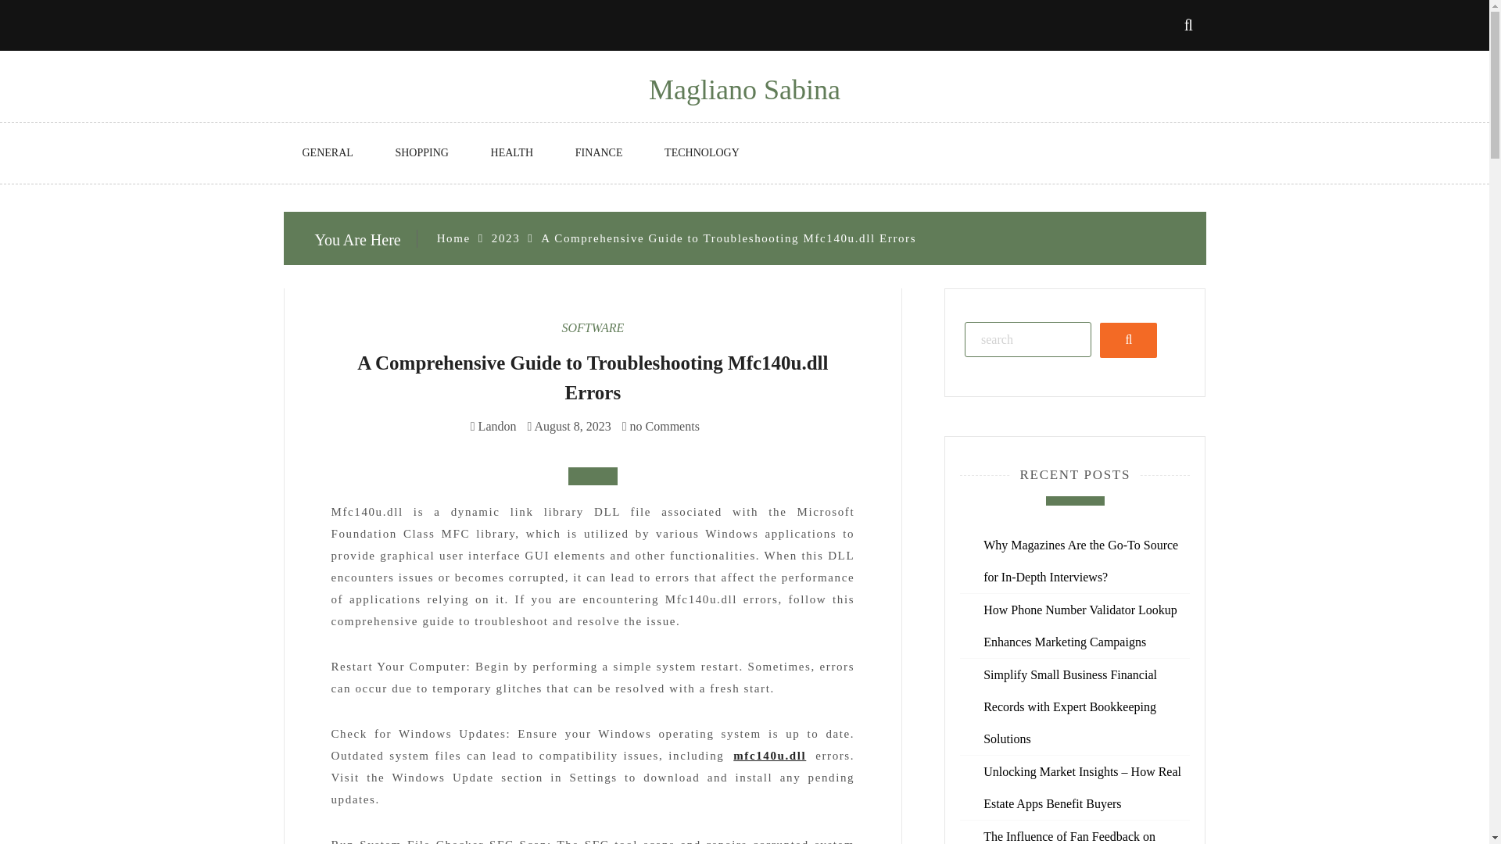 The image size is (1501, 844). Describe the element at coordinates (327, 153) in the screenshot. I see `GENERAL` at that location.